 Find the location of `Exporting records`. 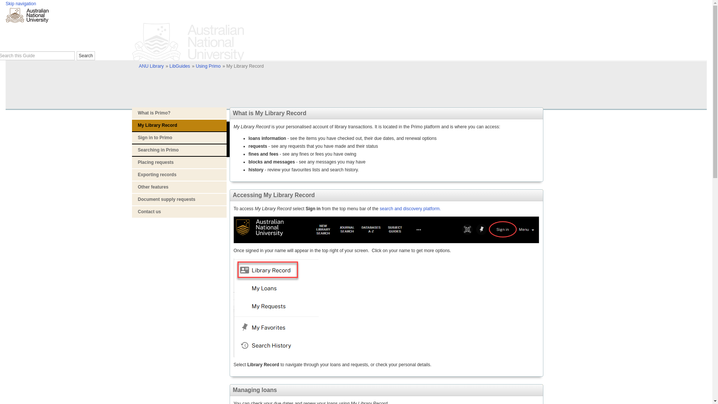

Exporting records is located at coordinates (179, 175).